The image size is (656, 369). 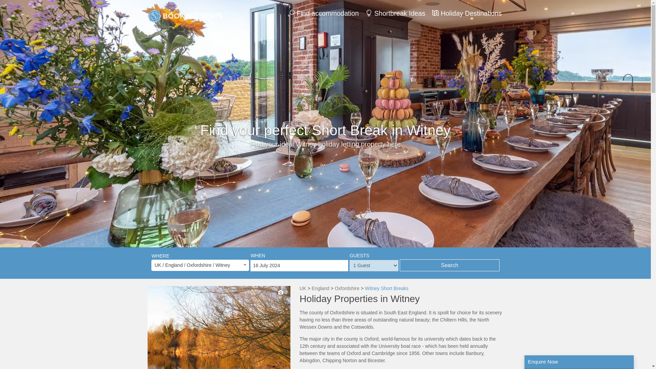 I want to click on 16 July 2024, so click(x=299, y=265).